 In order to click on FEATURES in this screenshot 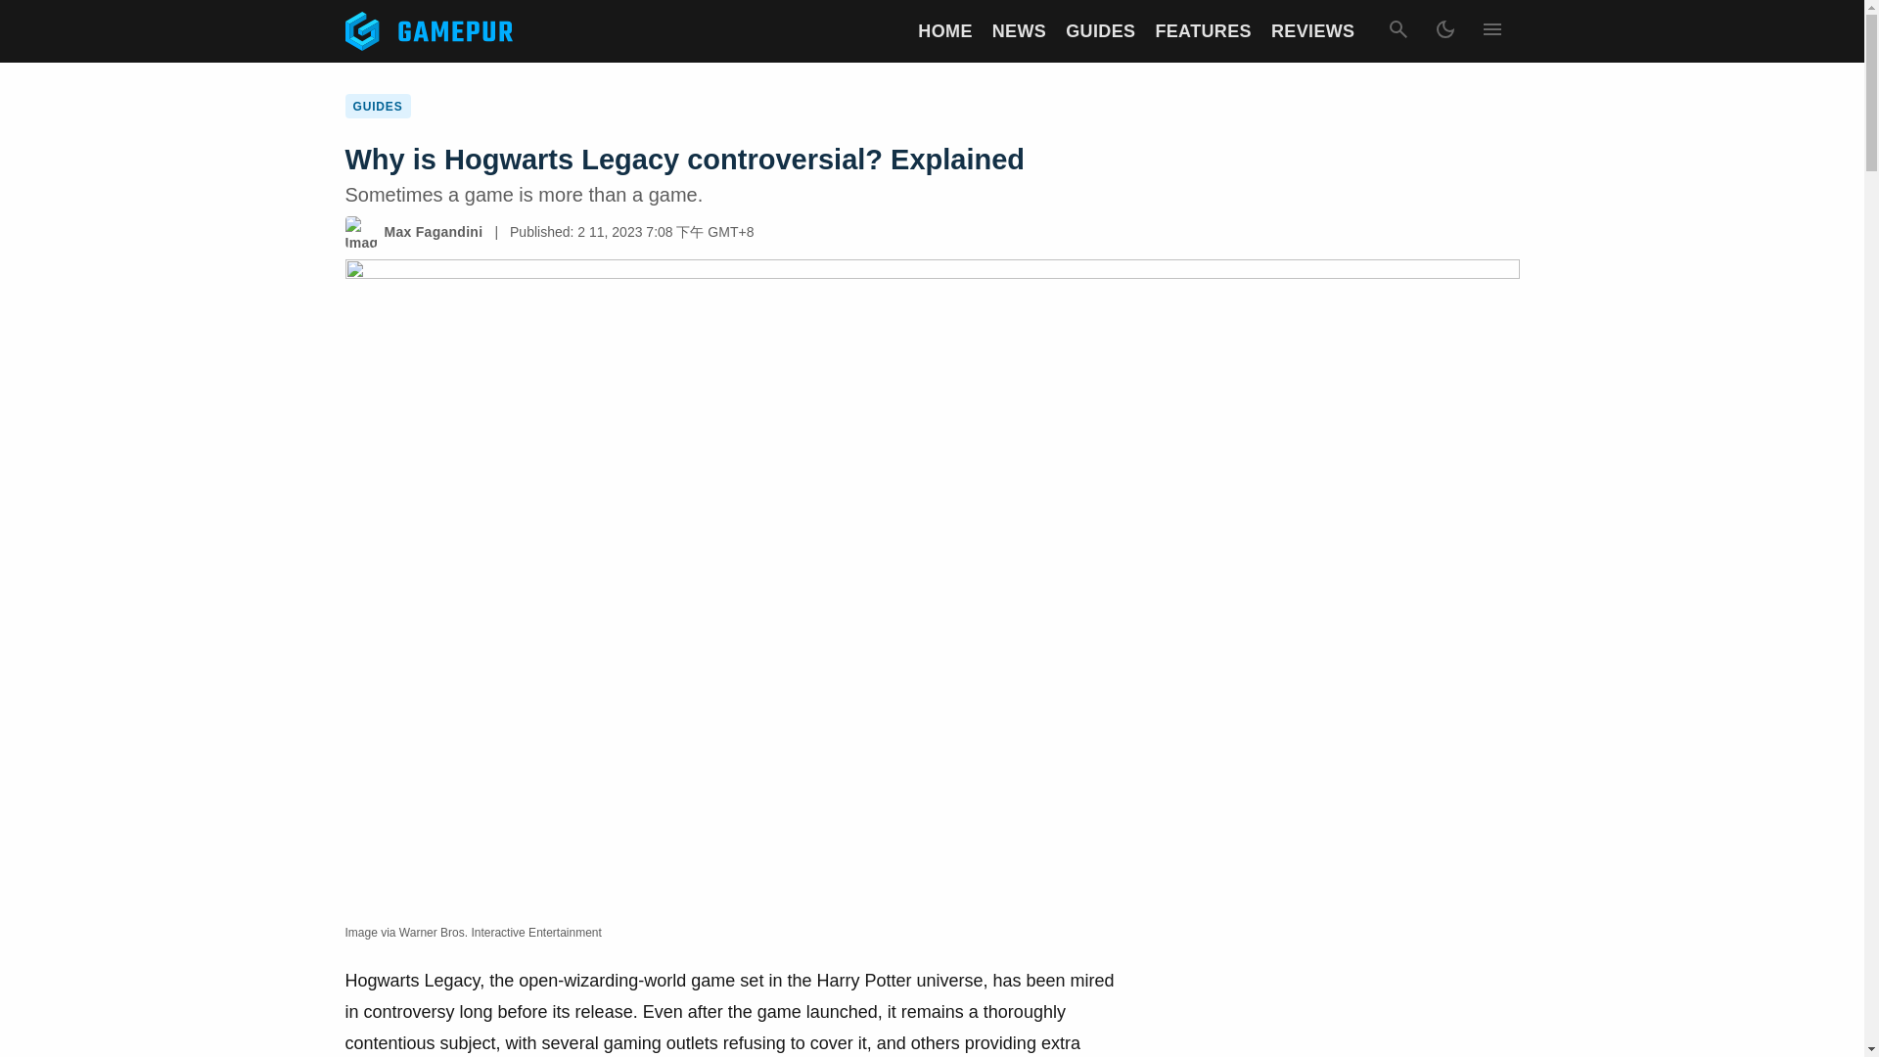, I will do `click(1203, 31)`.